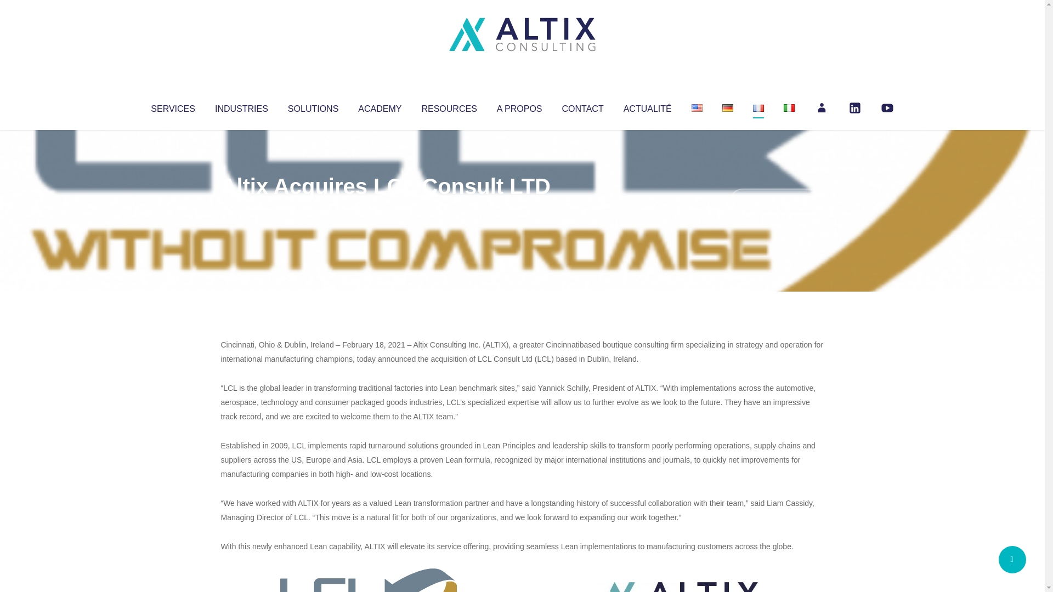  What do you see at coordinates (380, 106) in the screenshot?
I see `ACADEMY` at bounding box center [380, 106].